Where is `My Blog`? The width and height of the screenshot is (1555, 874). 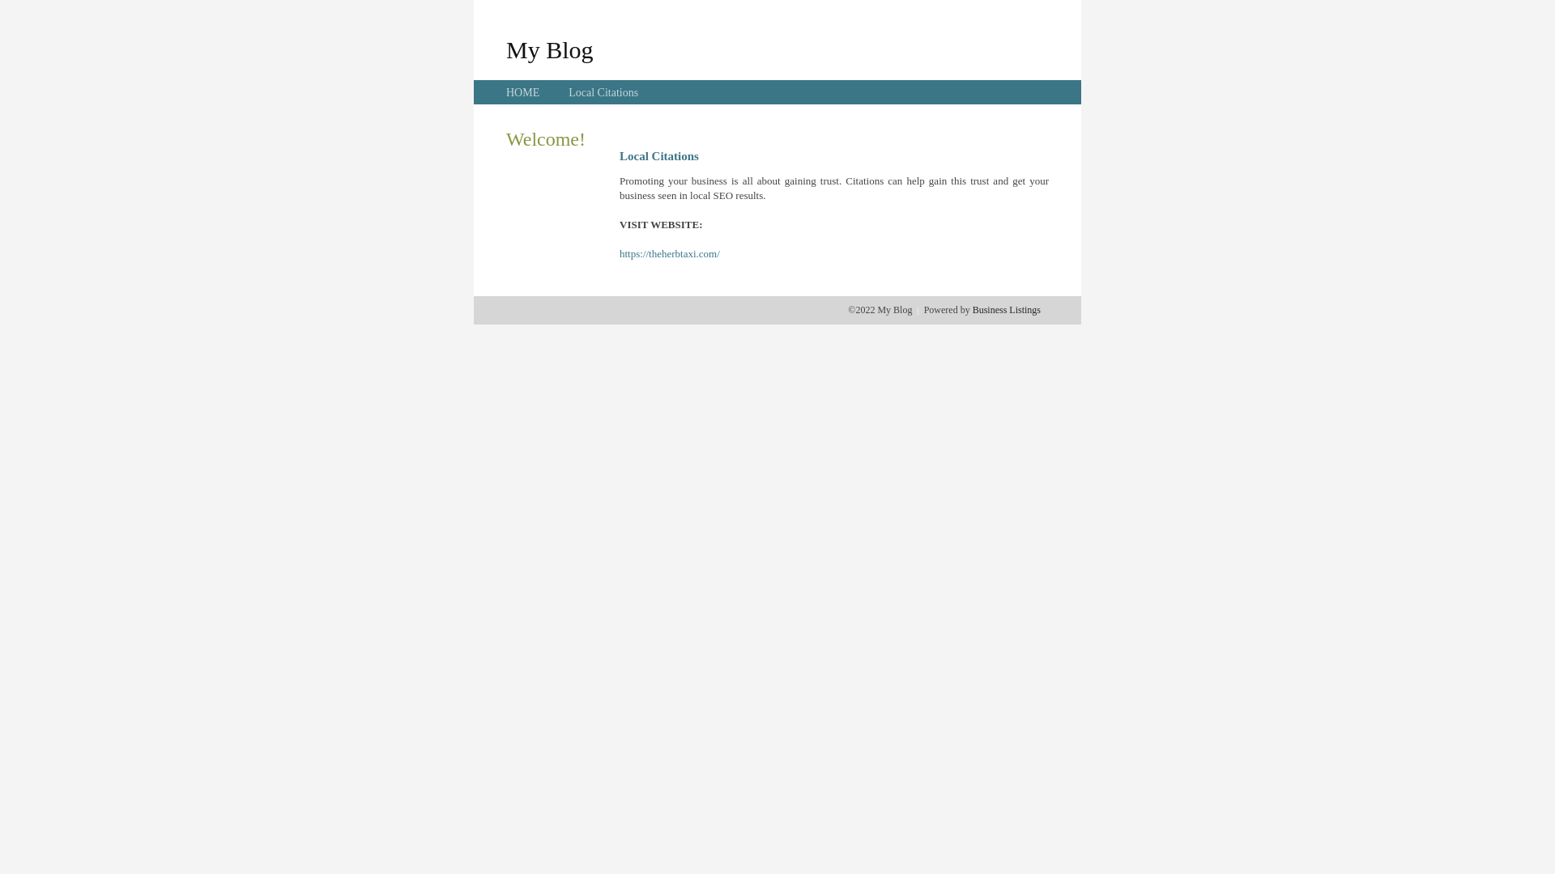 My Blog is located at coordinates (550, 49).